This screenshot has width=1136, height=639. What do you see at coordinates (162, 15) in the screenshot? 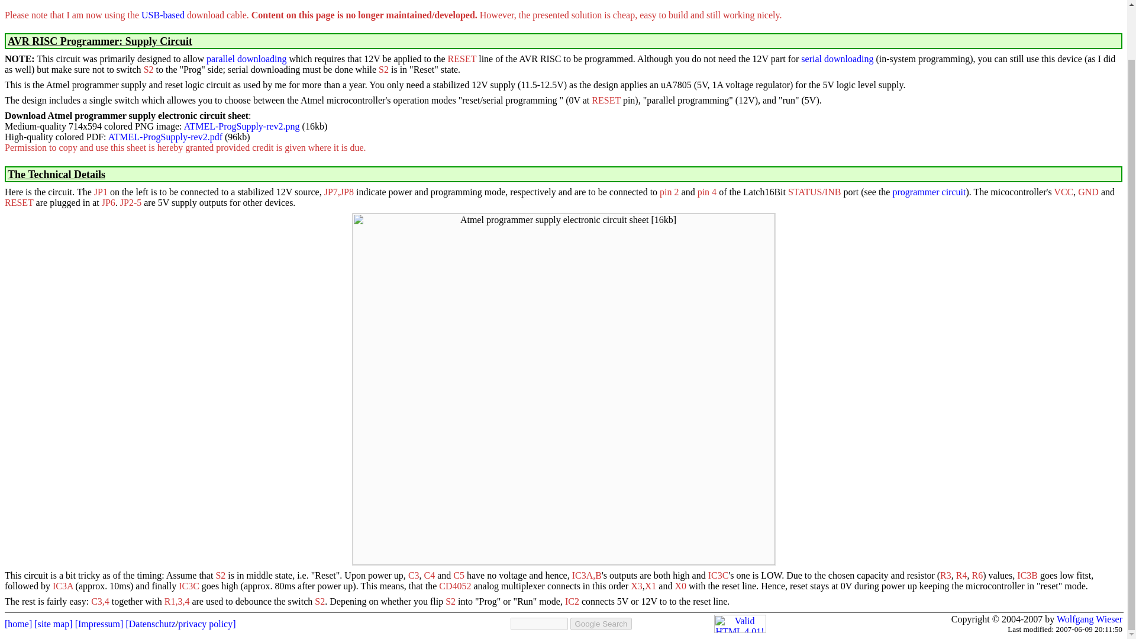
I see `USB-based` at bounding box center [162, 15].